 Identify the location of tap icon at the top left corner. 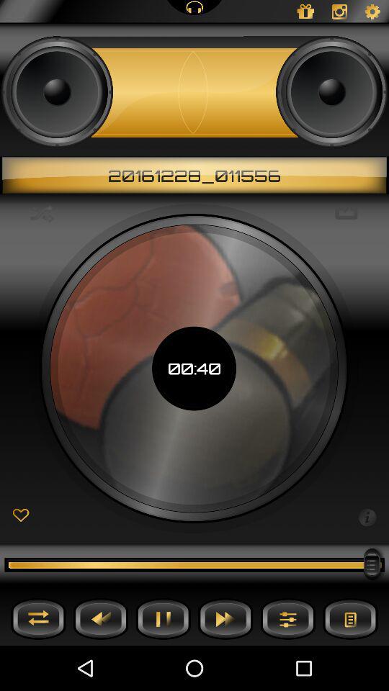
(42, 213).